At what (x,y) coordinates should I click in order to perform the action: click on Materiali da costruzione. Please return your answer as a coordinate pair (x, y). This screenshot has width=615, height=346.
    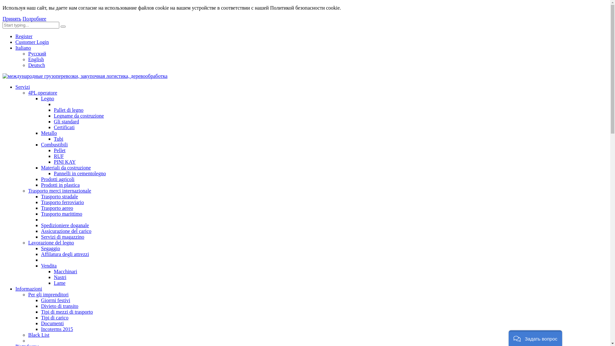
    Looking at the image, I should click on (66, 168).